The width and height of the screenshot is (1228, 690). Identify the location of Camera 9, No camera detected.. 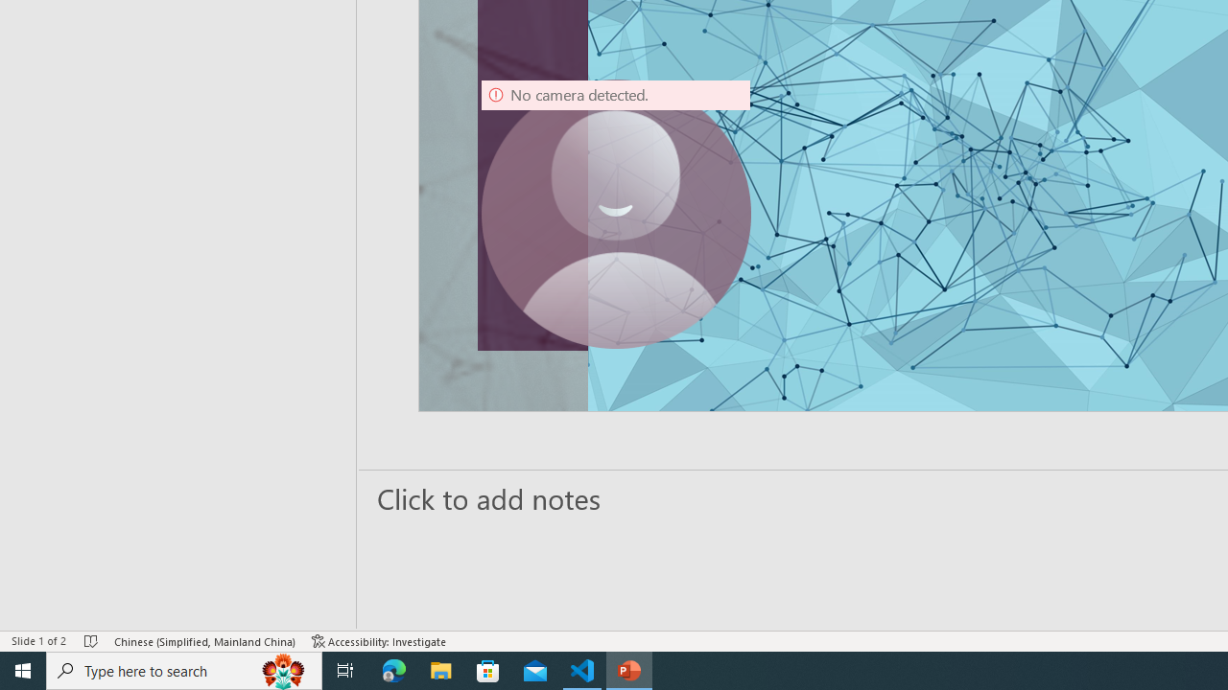
(616, 215).